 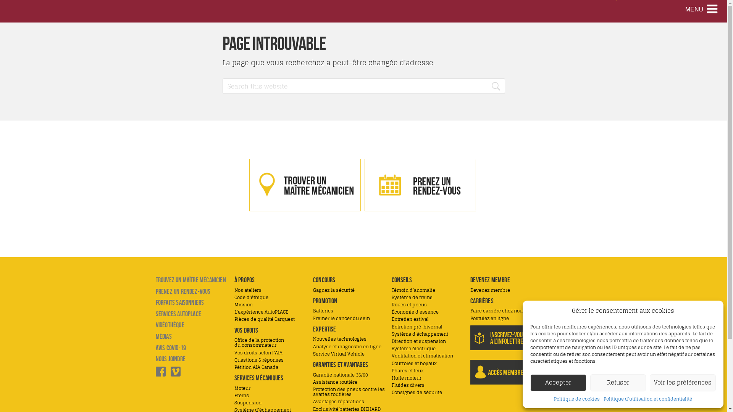 What do you see at coordinates (408, 371) in the screenshot?
I see `Phares et feux` at bounding box center [408, 371].